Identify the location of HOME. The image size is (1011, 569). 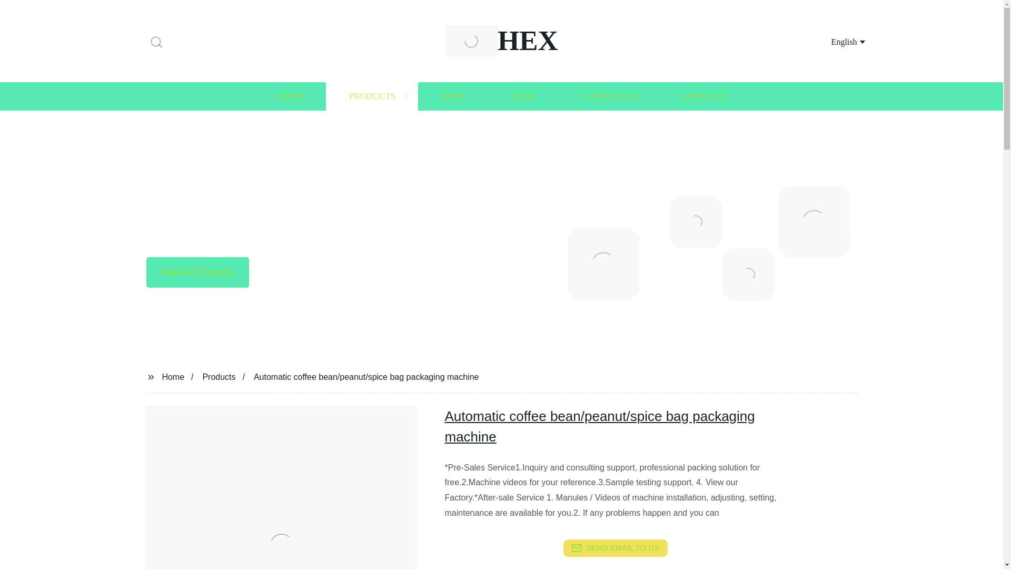
(290, 96).